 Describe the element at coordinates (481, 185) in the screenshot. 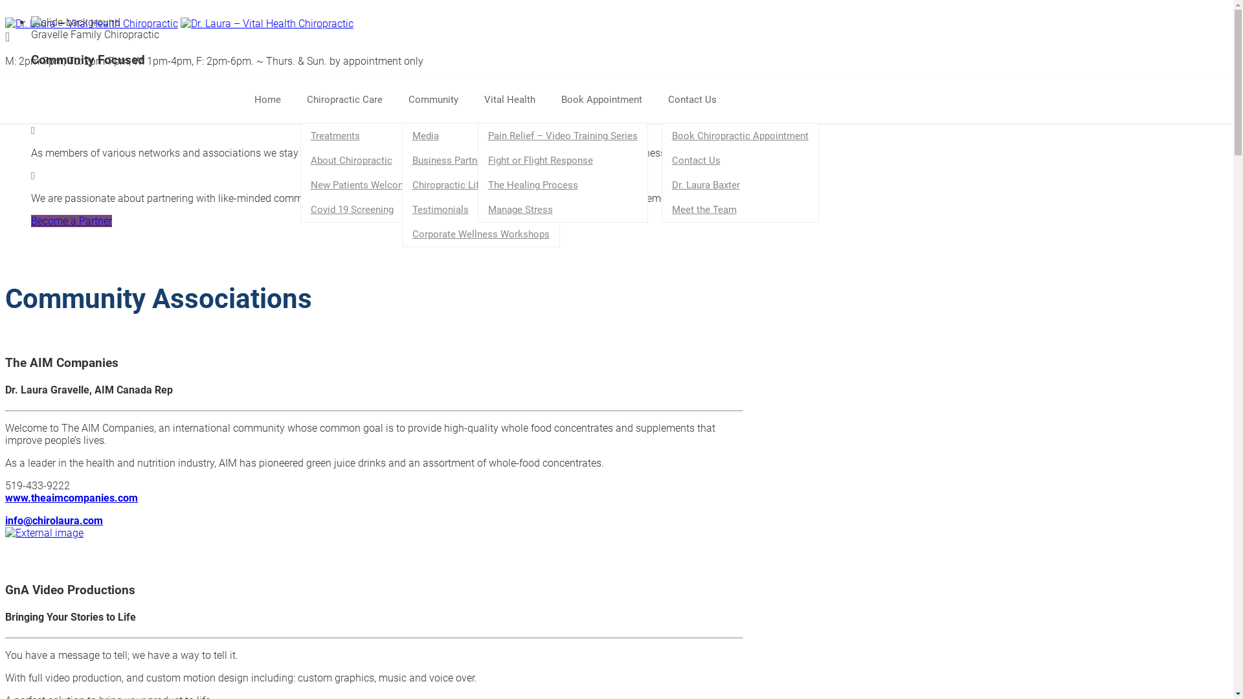

I see `Chiropractic Lifestyle Blog` at that location.